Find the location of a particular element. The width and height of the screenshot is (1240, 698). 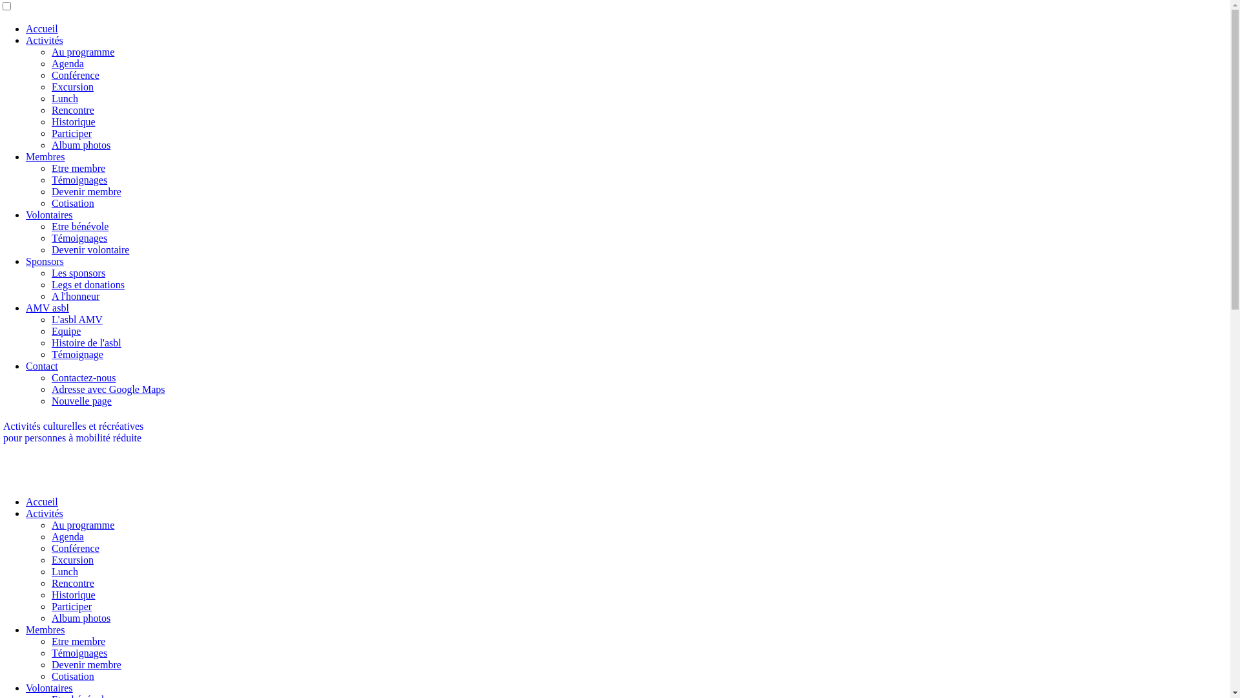

Les sponsors is located at coordinates (79, 273).